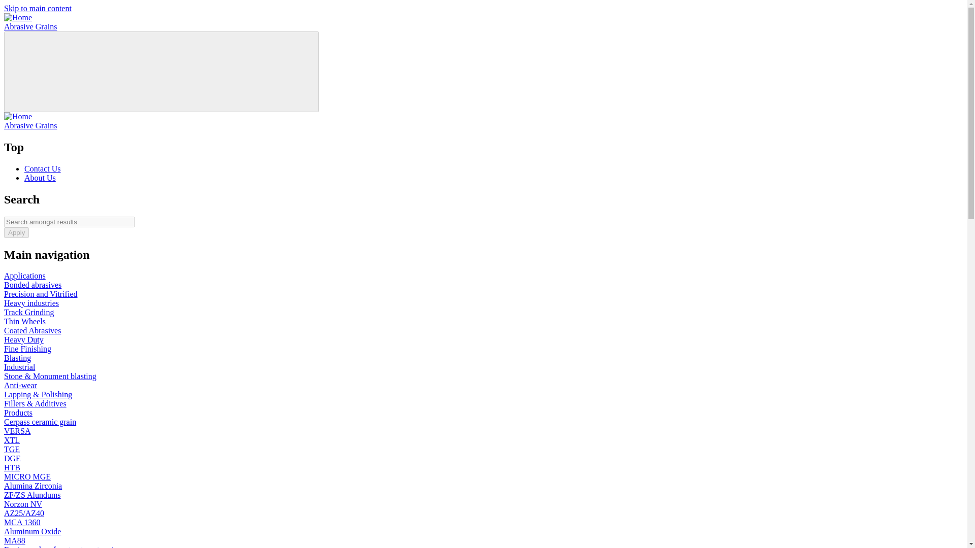 The height and width of the screenshot is (548, 975). Describe the element at coordinates (41, 294) in the screenshot. I see `Precision and Vitrified` at that location.